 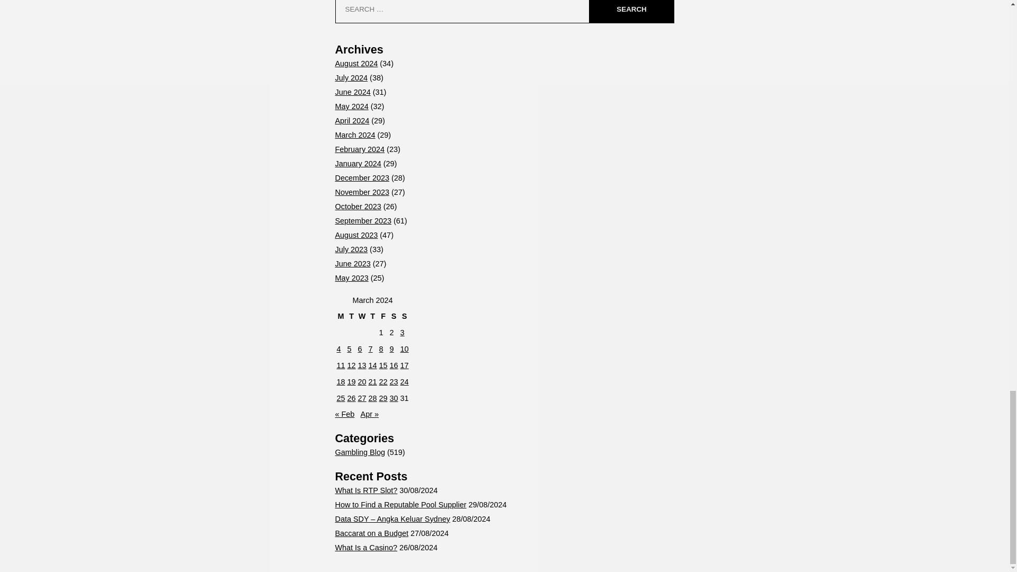 What do you see at coordinates (355, 135) in the screenshot?
I see `March 2024` at bounding box center [355, 135].